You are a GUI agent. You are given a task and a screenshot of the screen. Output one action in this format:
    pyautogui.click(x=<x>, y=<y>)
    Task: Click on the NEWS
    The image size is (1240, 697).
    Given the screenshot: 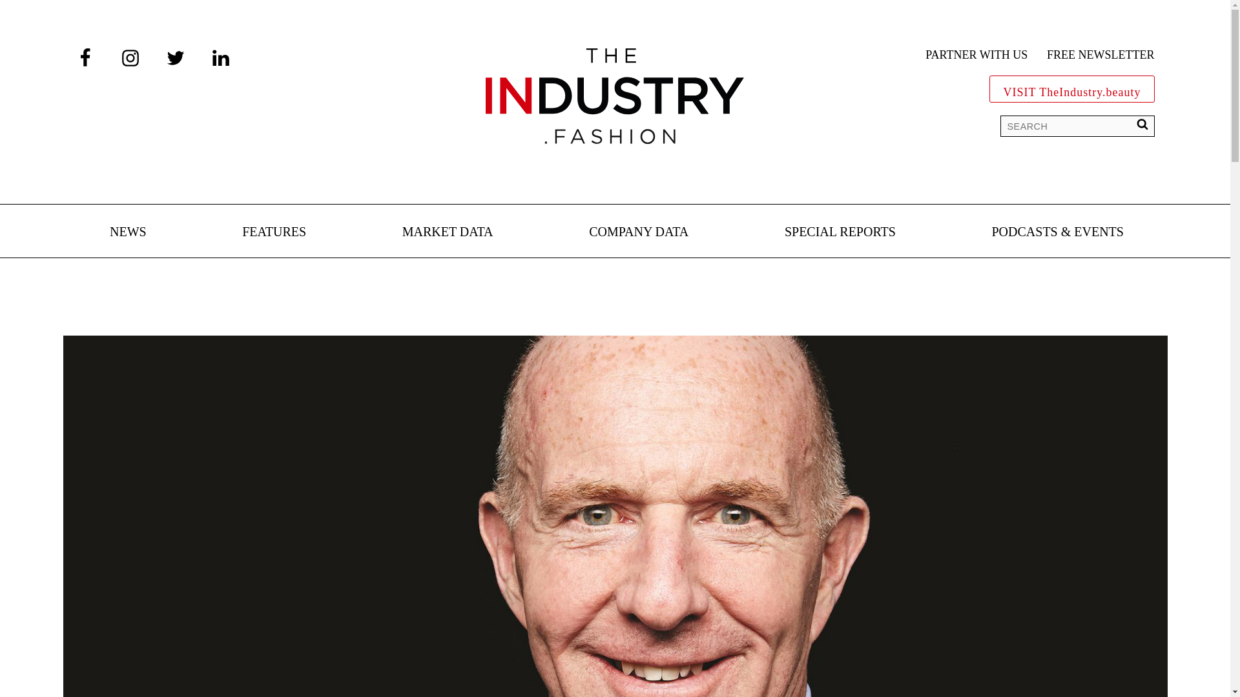 What is the action you would take?
    pyautogui.click(x=128, y=232)
    